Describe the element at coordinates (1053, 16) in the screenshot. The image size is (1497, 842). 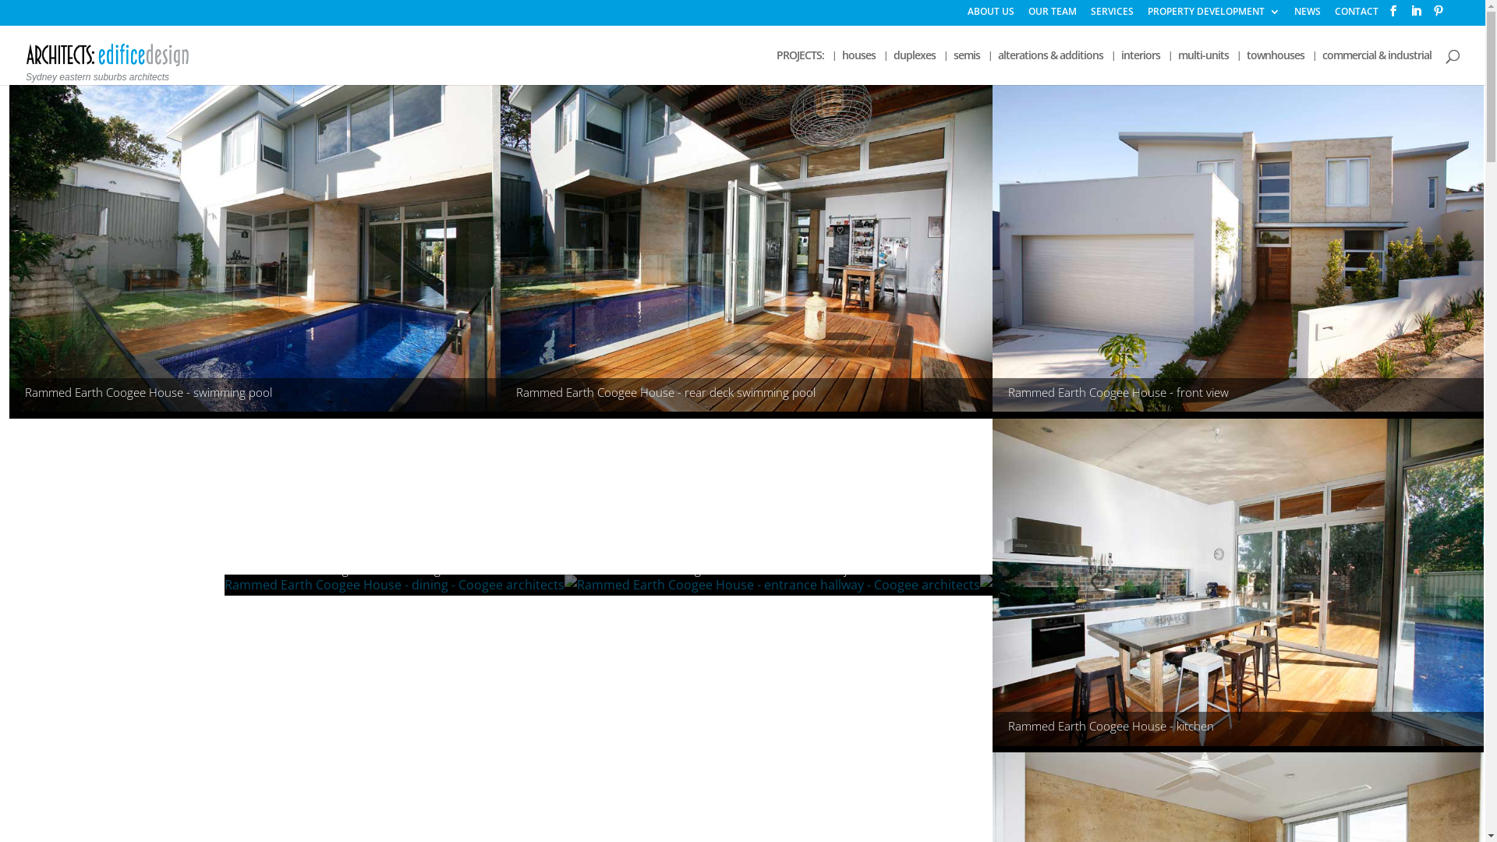
I see `OUR TEAM` at that location.